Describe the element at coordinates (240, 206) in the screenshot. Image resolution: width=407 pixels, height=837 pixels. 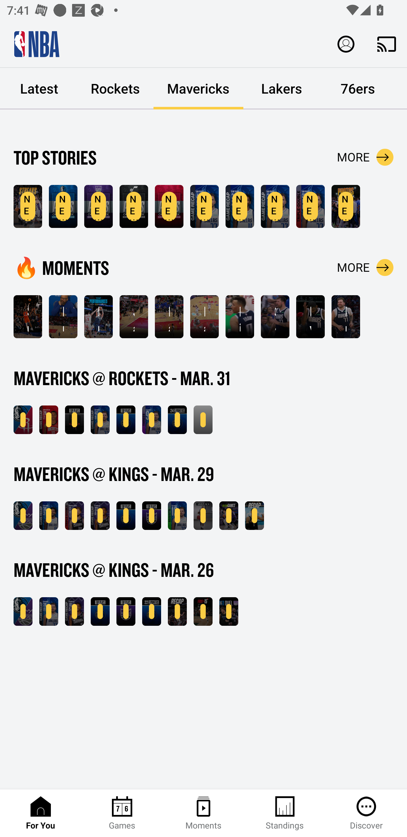
I see `Highlights From Kyrie Irving's 30-Point Game NEW` at that location.